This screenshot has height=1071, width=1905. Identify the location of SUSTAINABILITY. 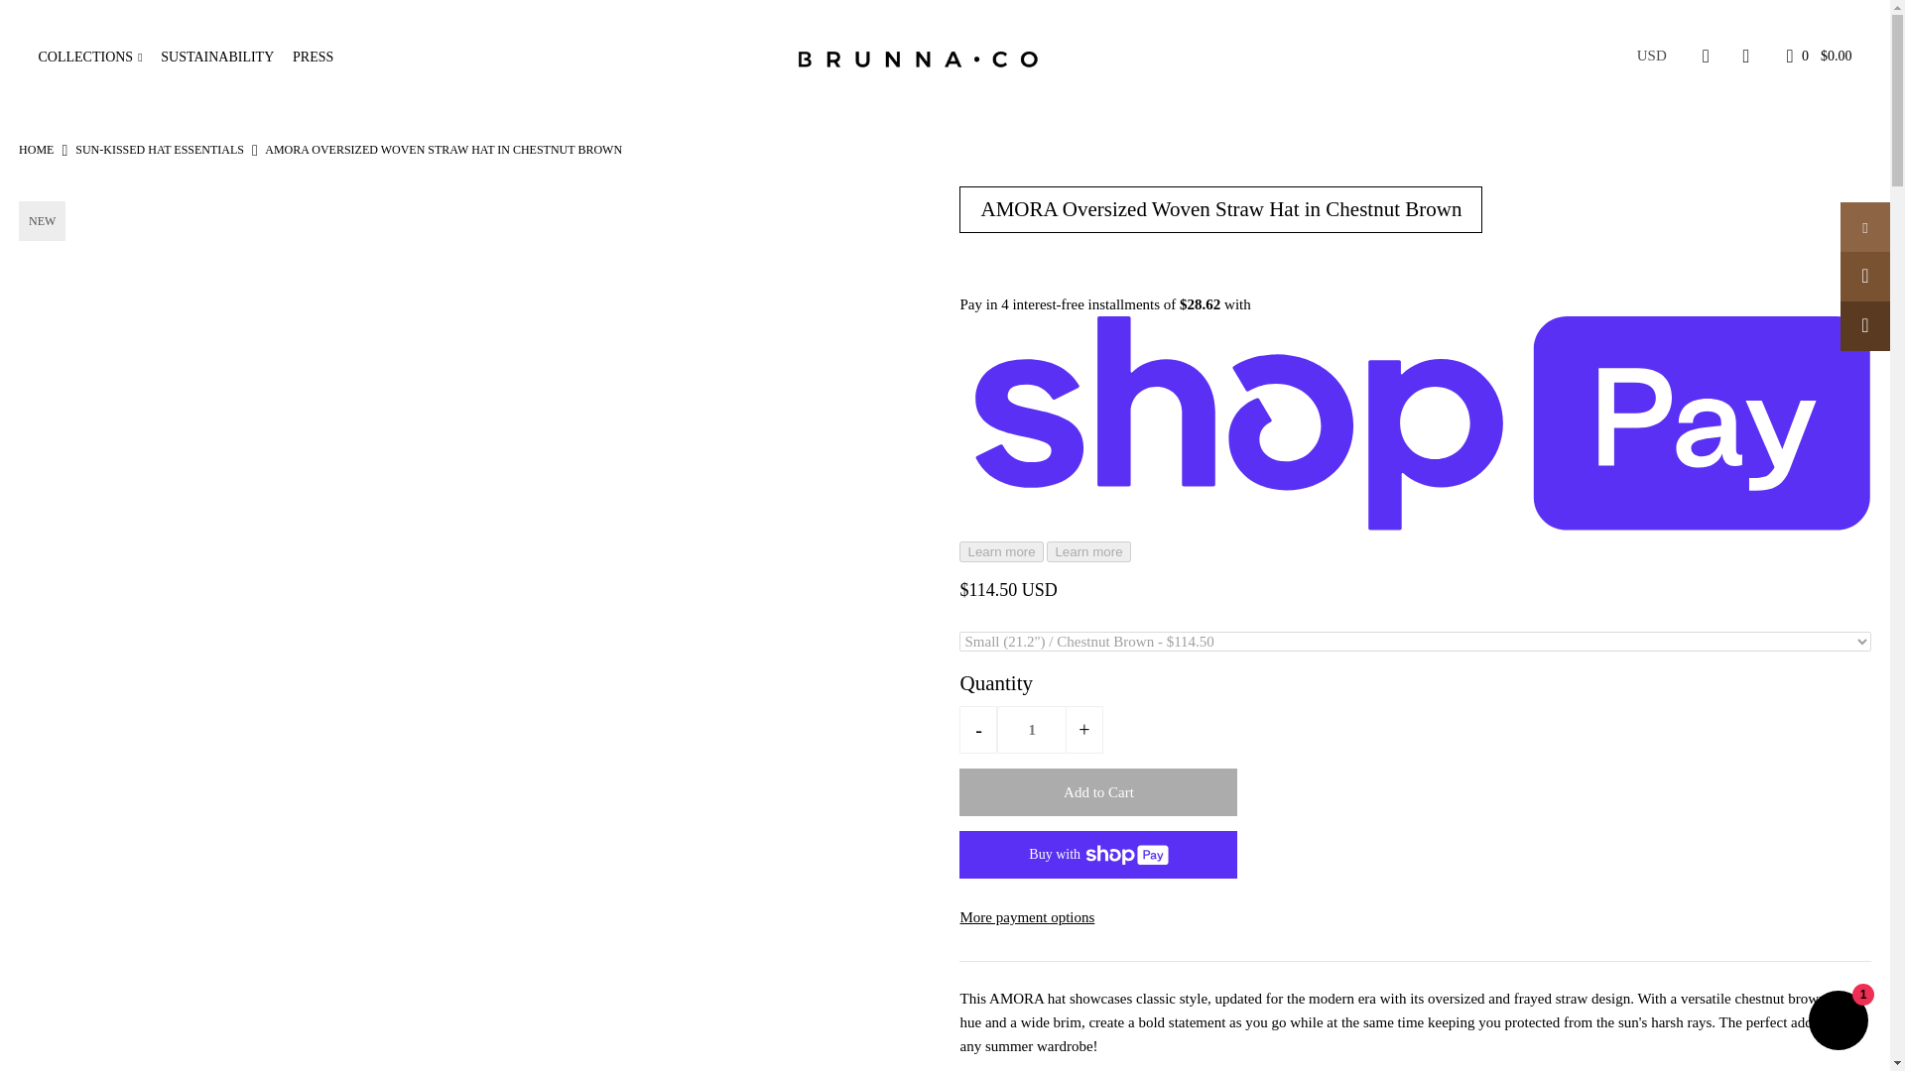
(224, 56).